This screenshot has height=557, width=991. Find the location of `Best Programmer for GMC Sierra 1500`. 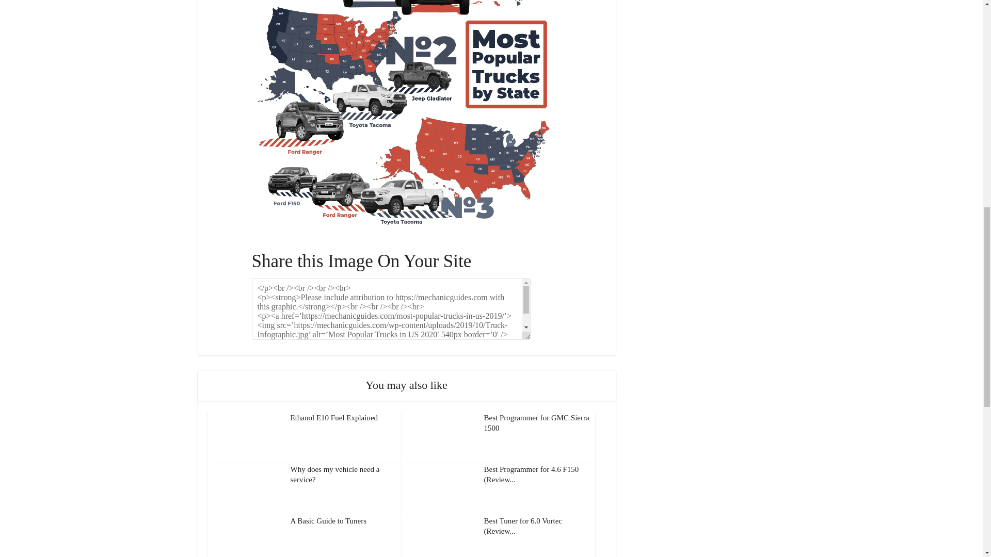

Best Programmer for GMC Sierra 1500 is located at coordinates (537, 423).